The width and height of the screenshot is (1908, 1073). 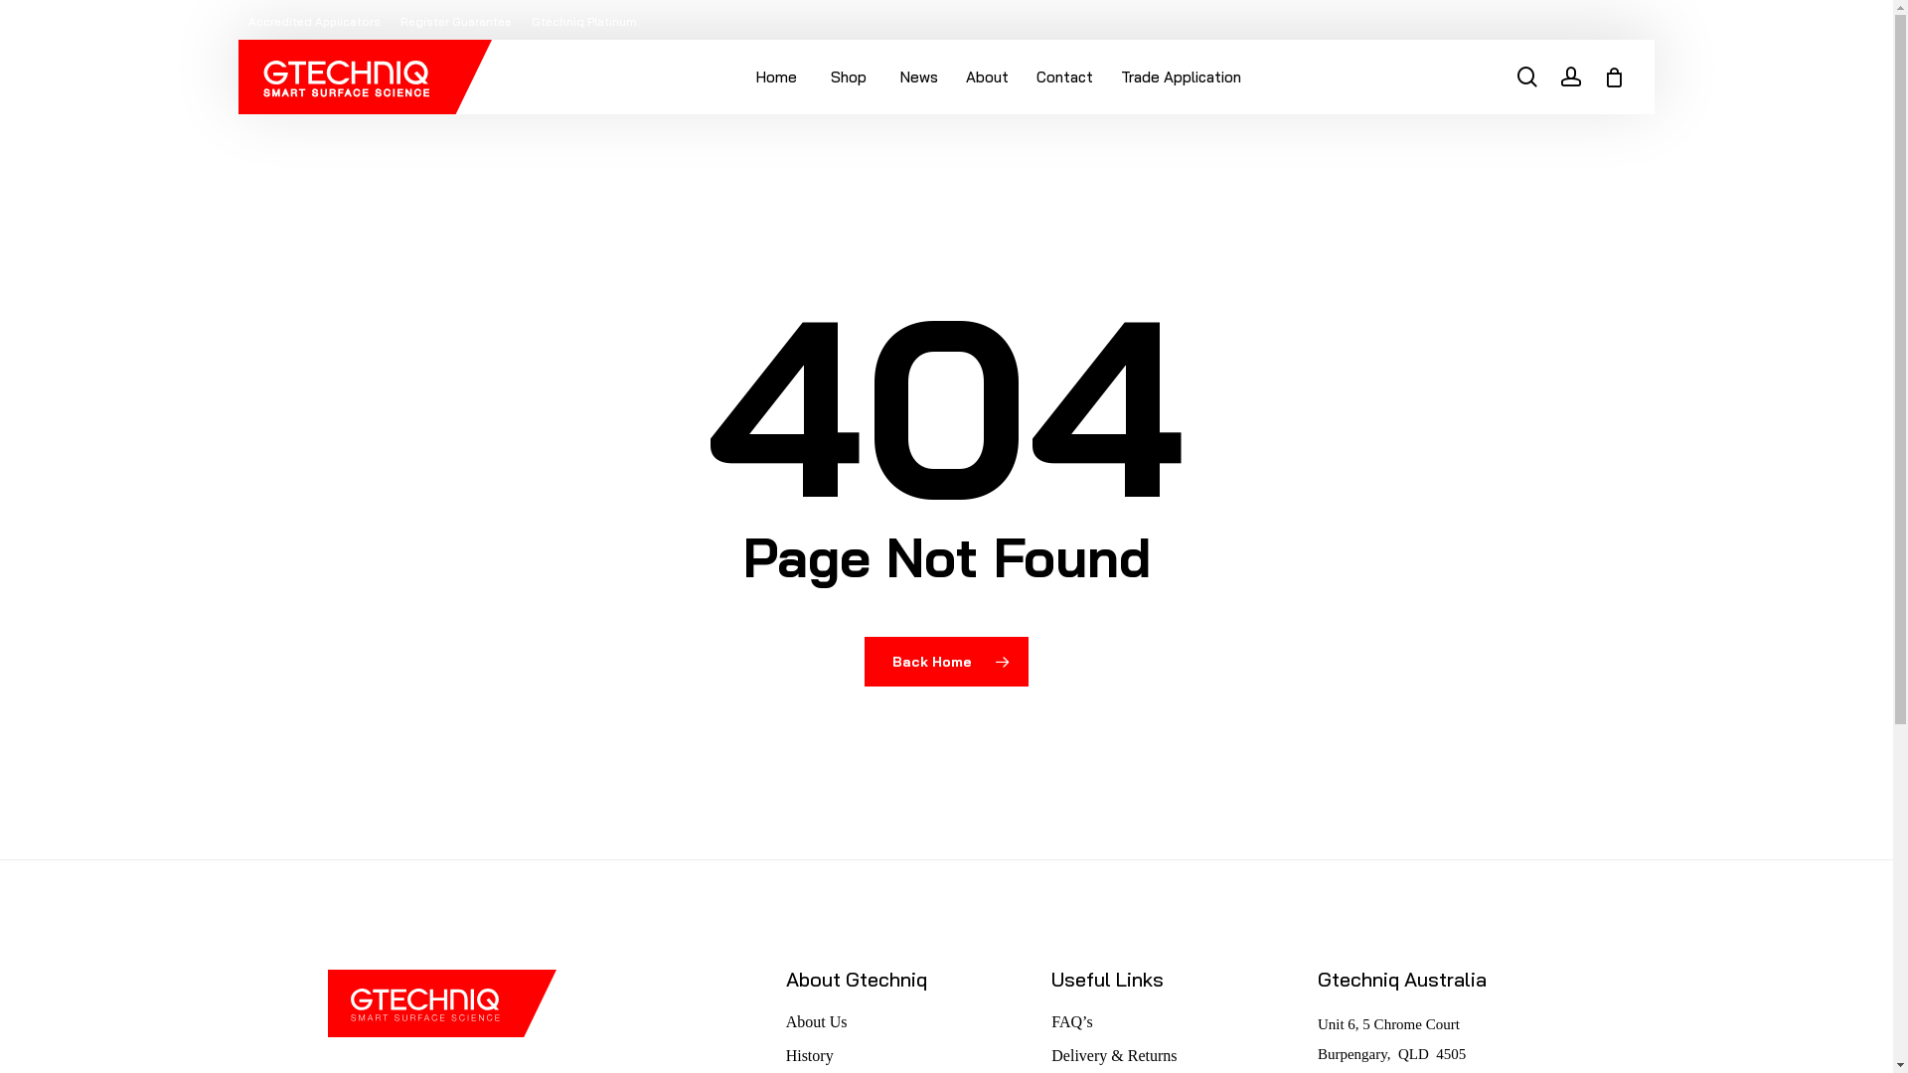 What do you see at coordinates (1065, 77) in the screenshot?
I see `Contact` at bounding box center [1065, 77].